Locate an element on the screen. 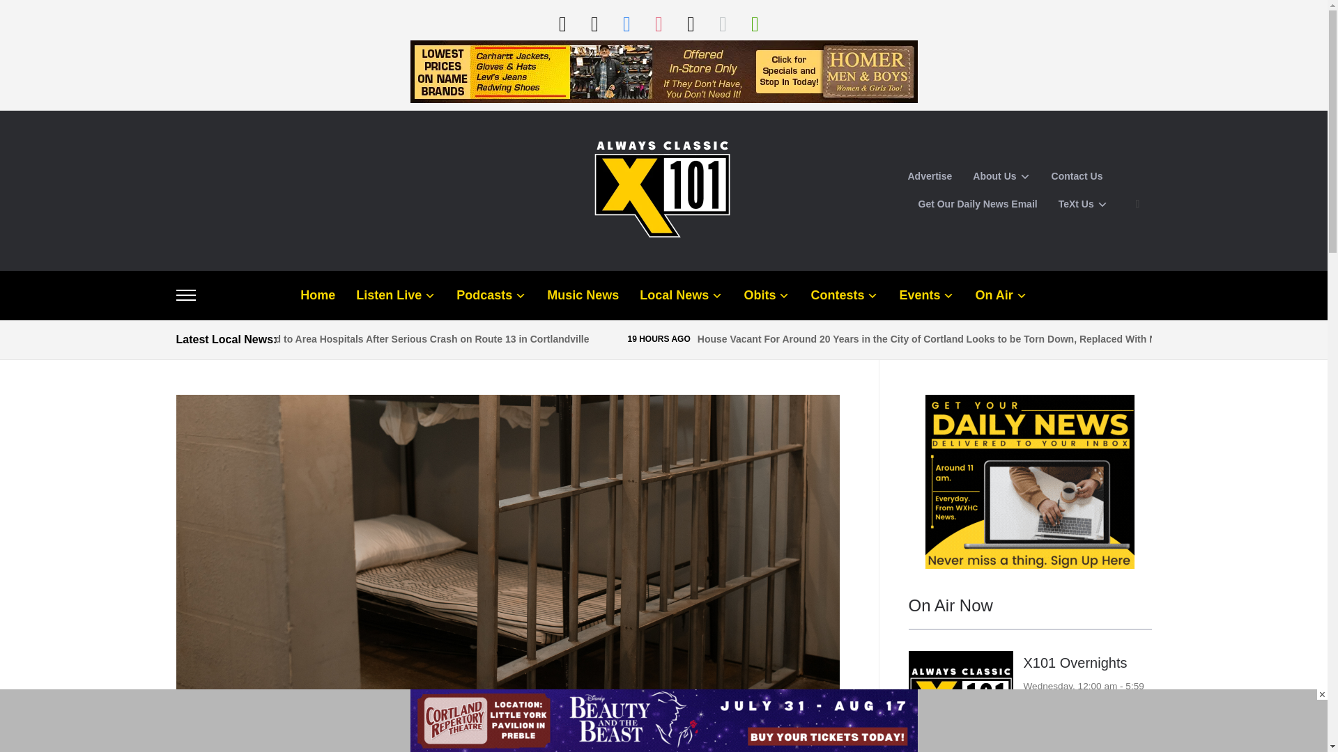  Instagram is located at coordinates (658, 23).